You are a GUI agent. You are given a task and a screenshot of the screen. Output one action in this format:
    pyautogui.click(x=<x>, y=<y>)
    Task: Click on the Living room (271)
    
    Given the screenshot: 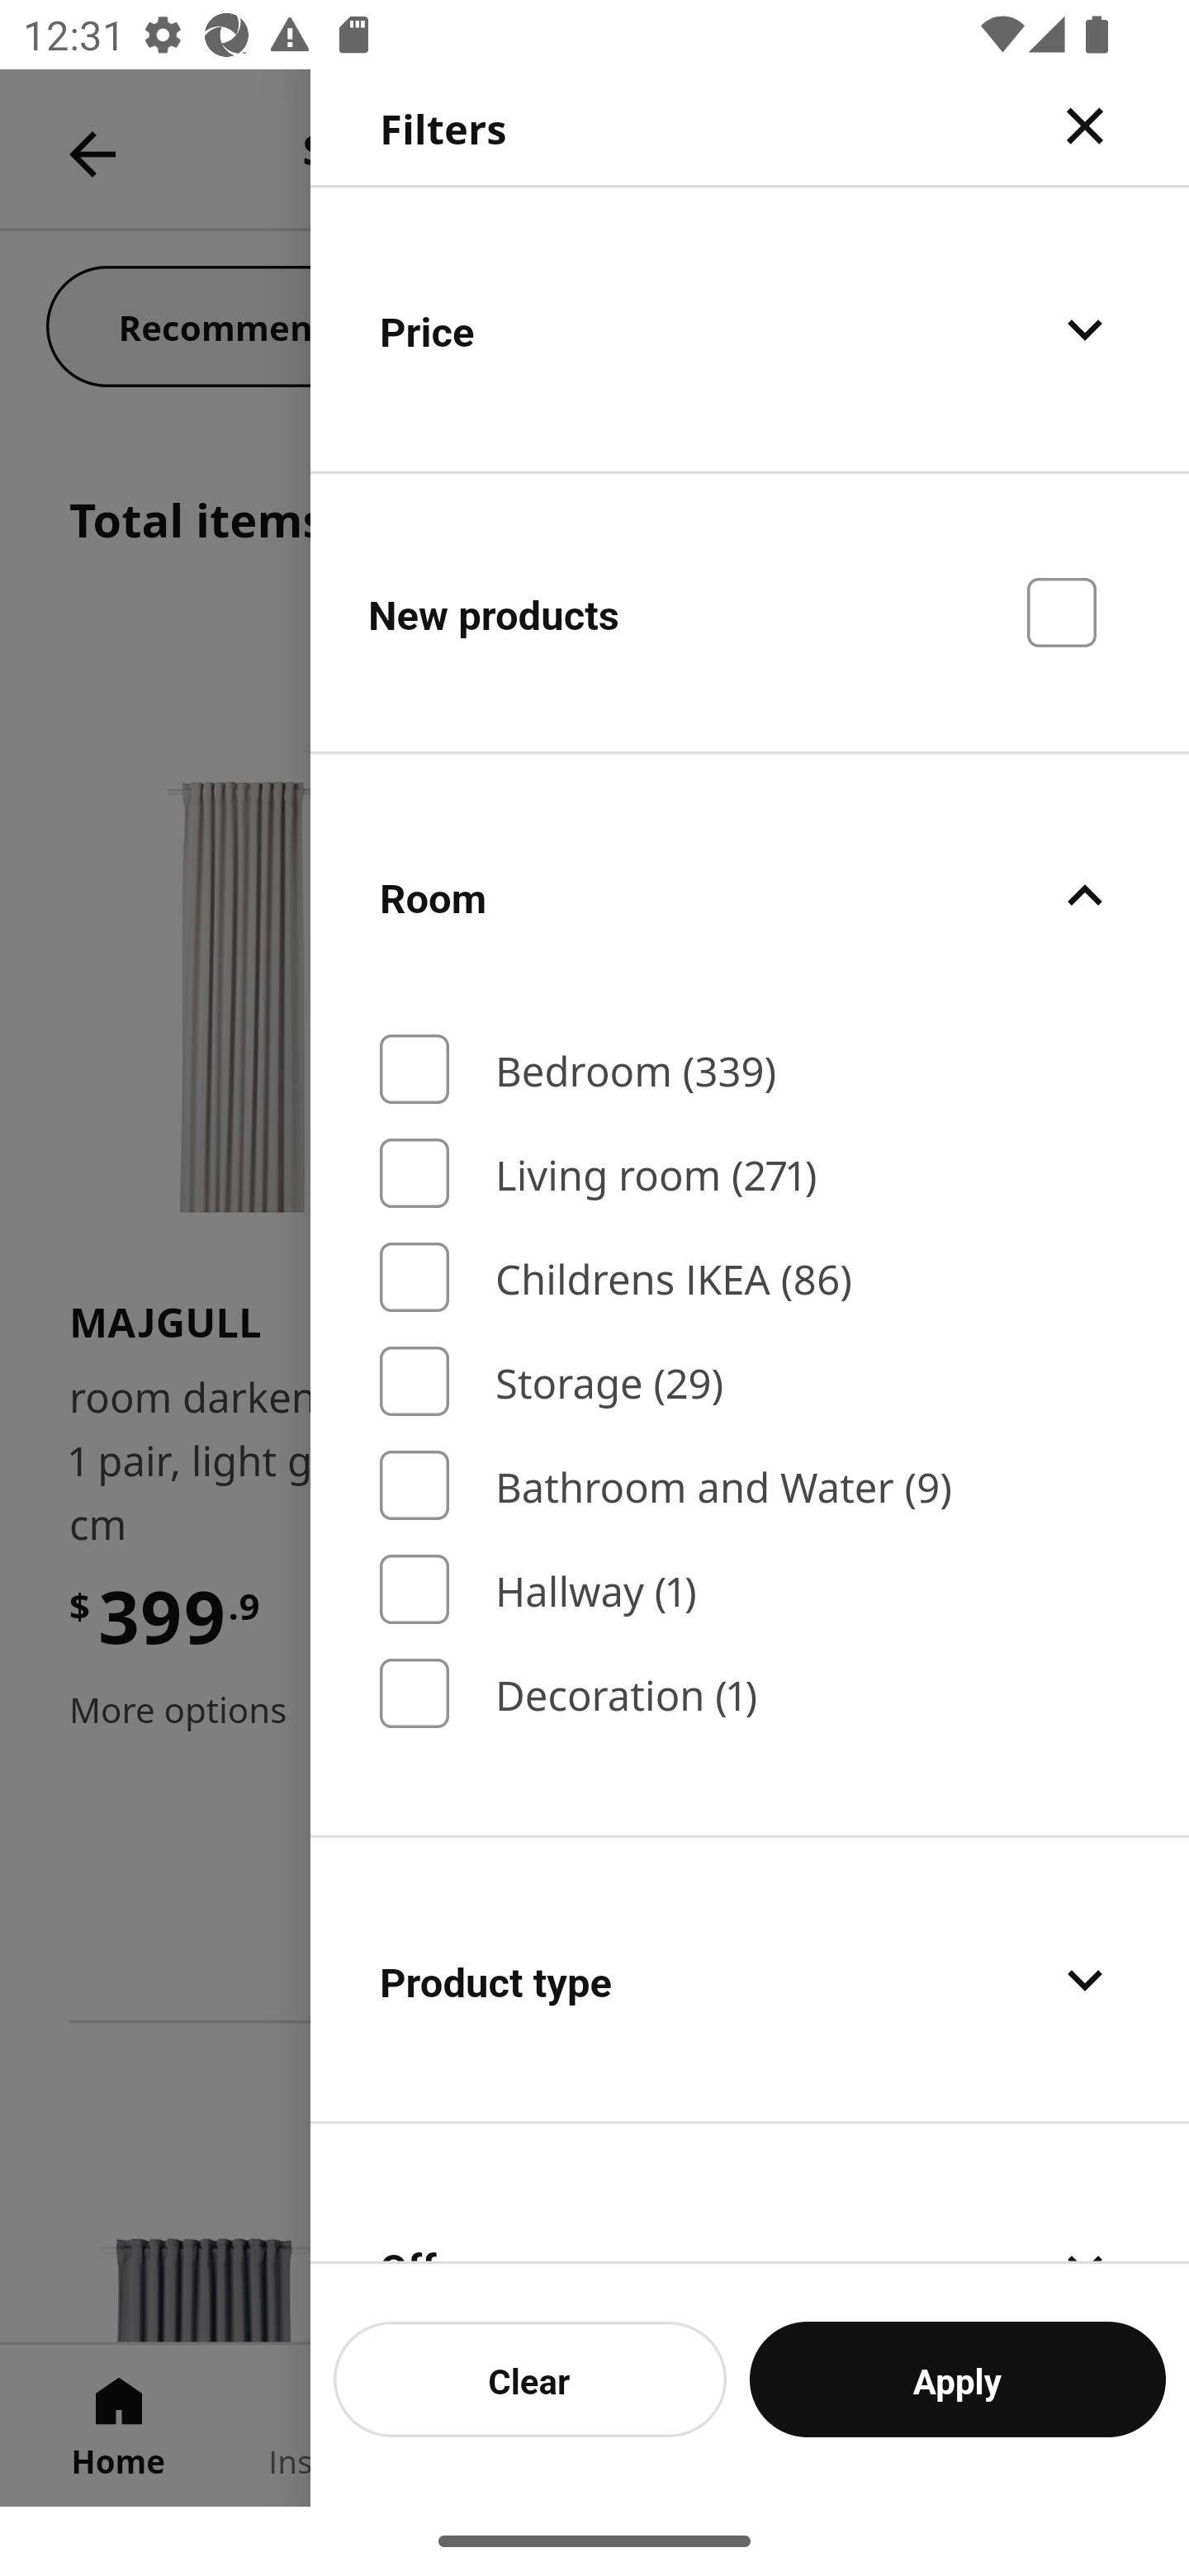 What is the action you would take?
    pyautogui.click(x=750, y=1173)
    